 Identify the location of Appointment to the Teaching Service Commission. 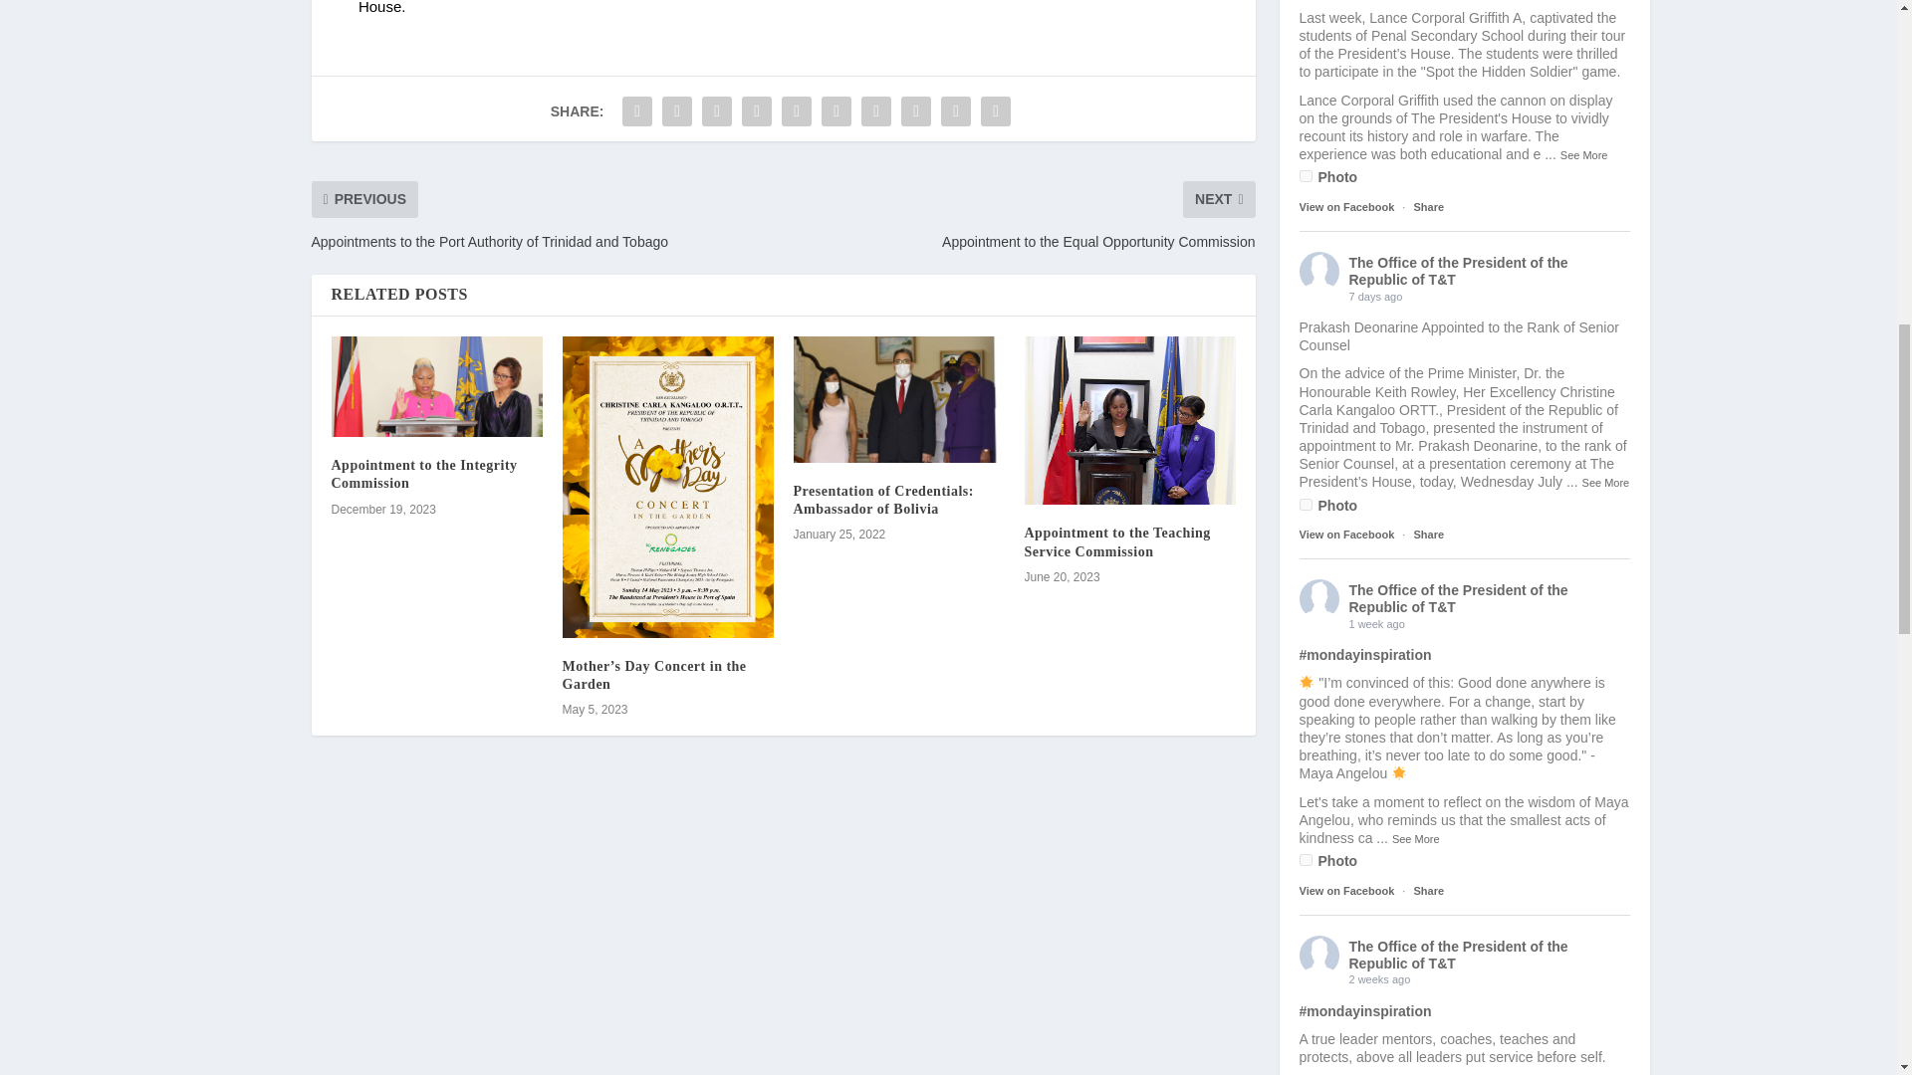
(1129, 420).